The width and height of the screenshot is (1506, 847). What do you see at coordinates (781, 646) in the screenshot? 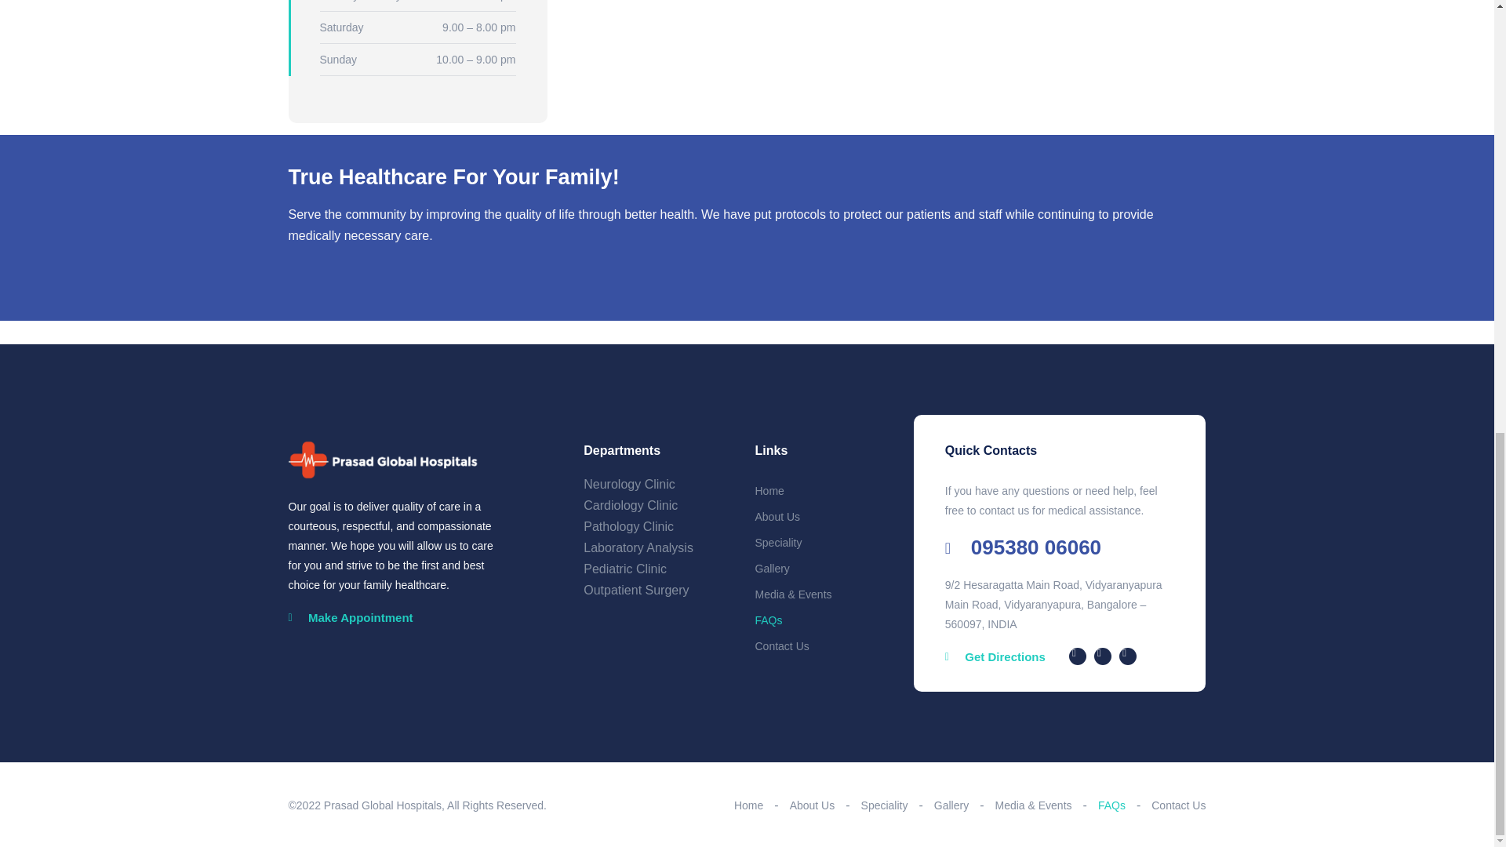
I see `Contact Us` at bounding box center [781, 646].